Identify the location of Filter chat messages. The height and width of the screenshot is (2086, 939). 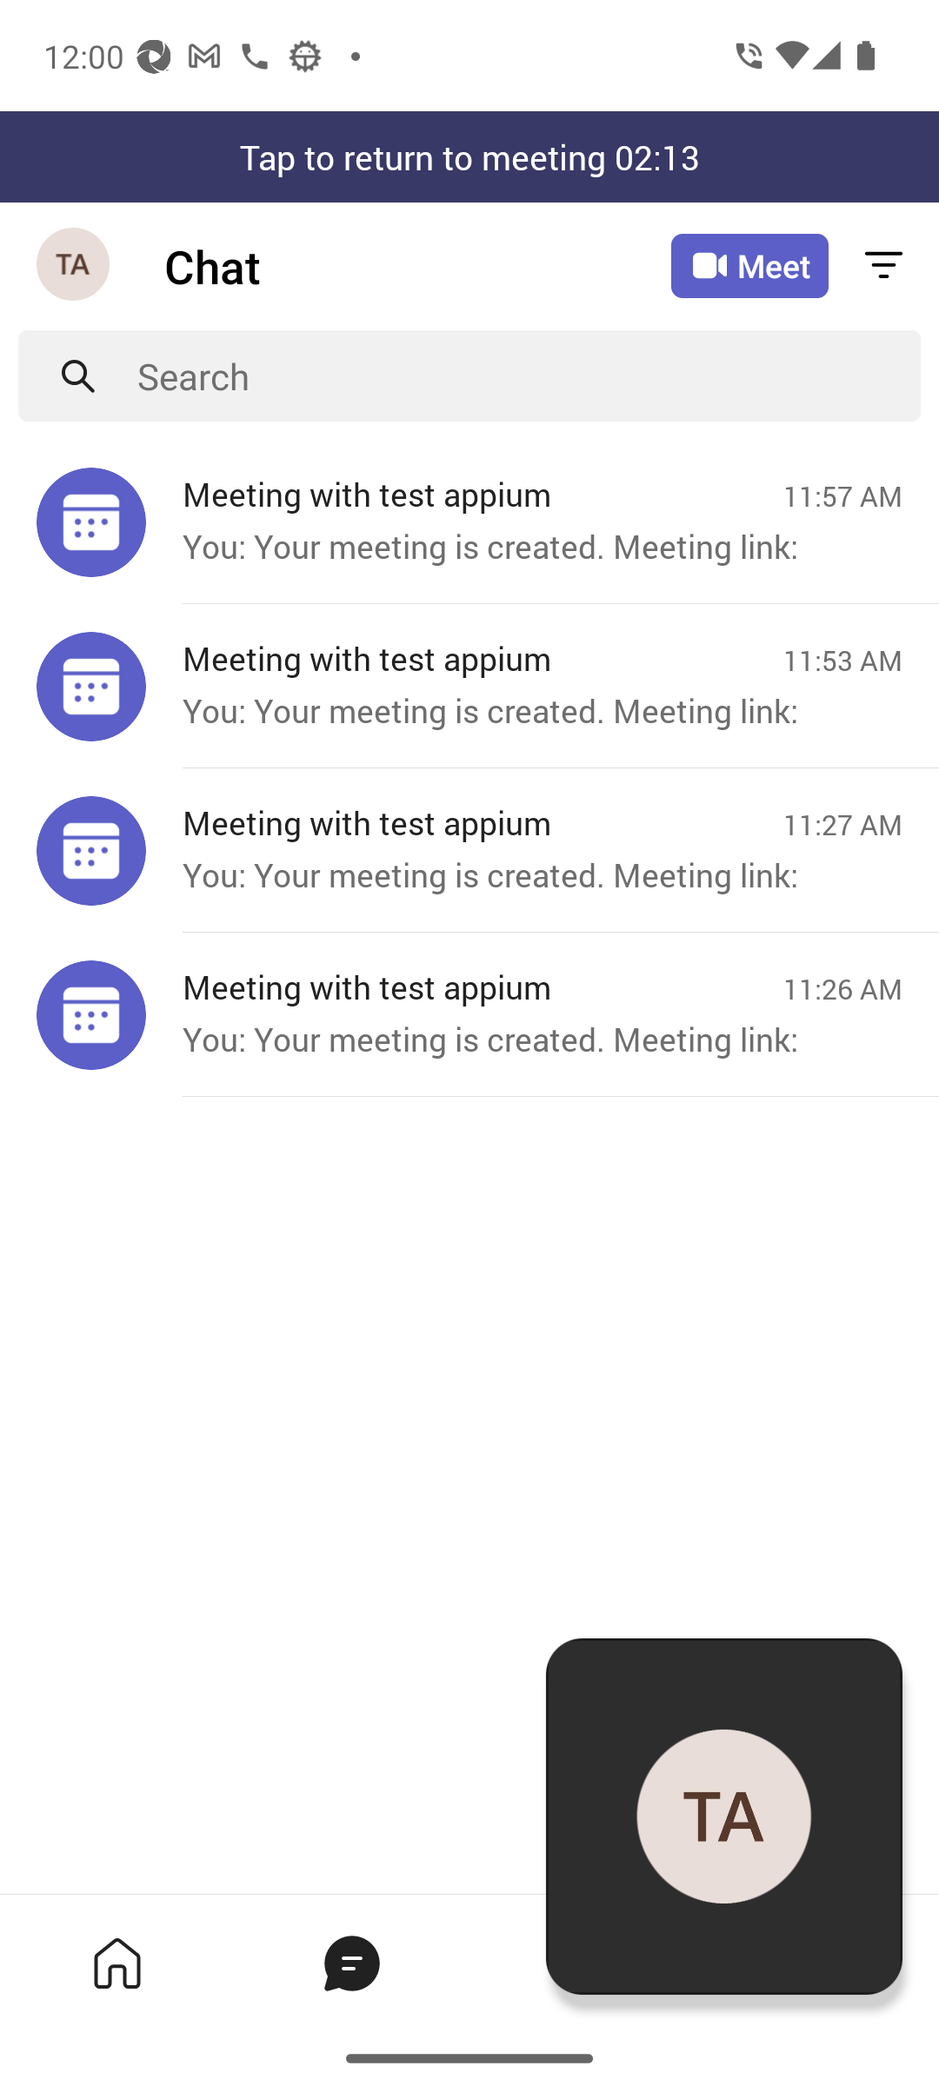
(883, 266).